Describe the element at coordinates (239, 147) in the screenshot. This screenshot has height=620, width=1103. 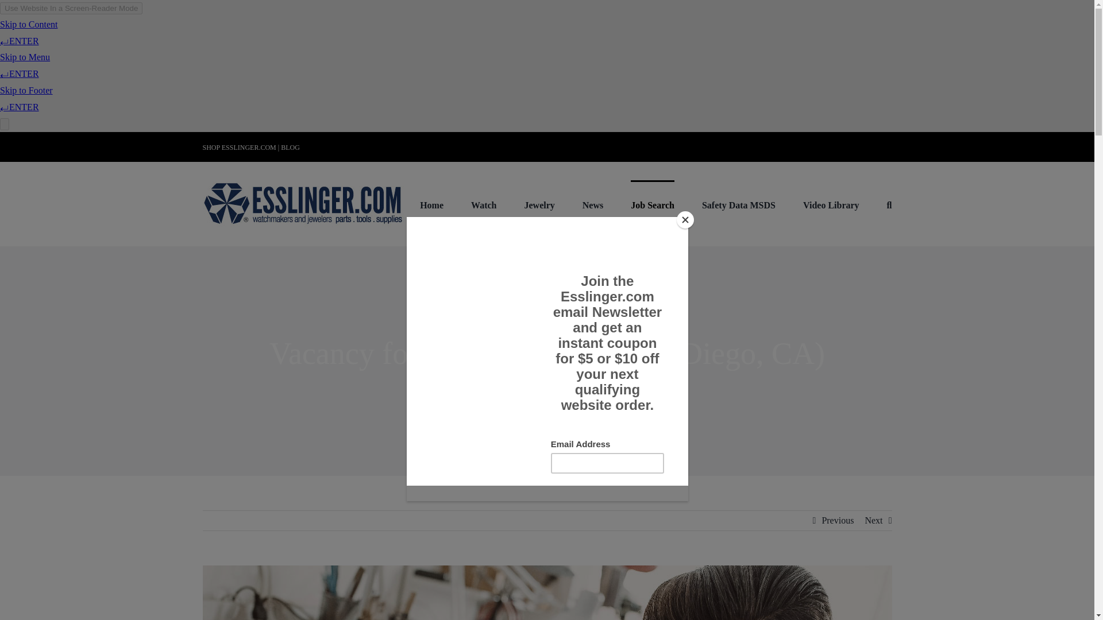
I see `SHOP ESSLINGER.COM` at that location.